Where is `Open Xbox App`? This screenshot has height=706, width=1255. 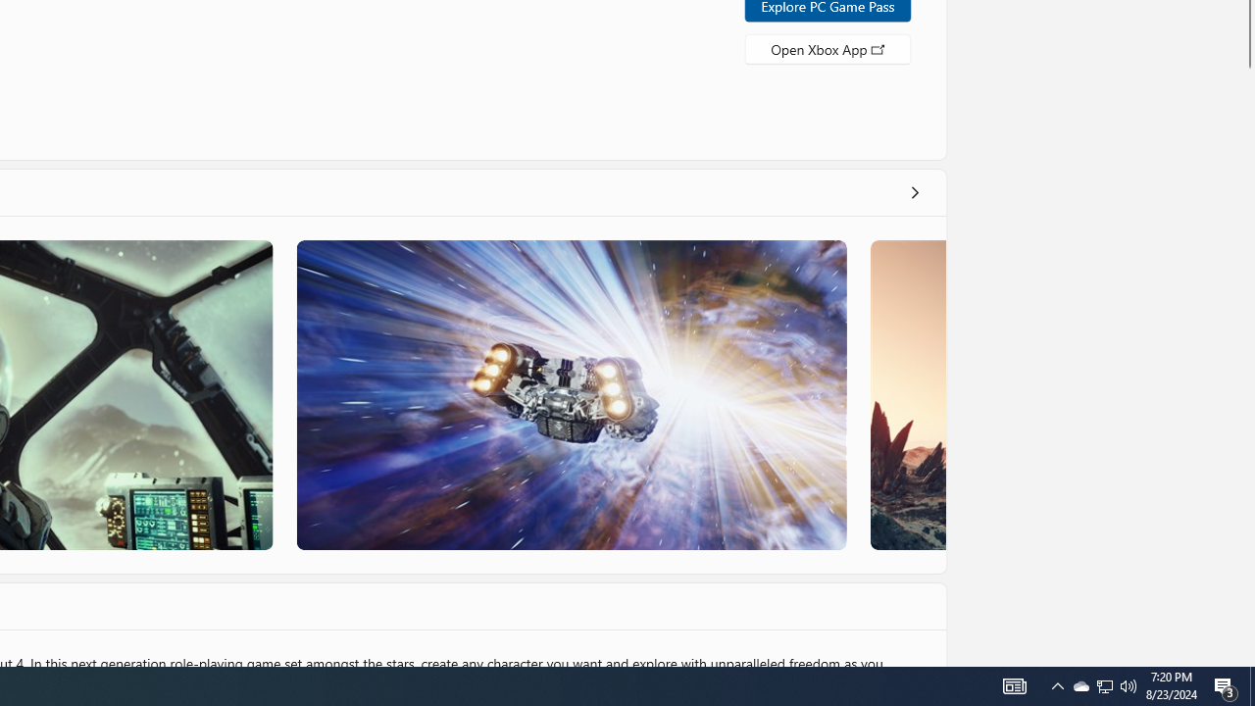
Open Xbox App is located at coordinates (828, 47).